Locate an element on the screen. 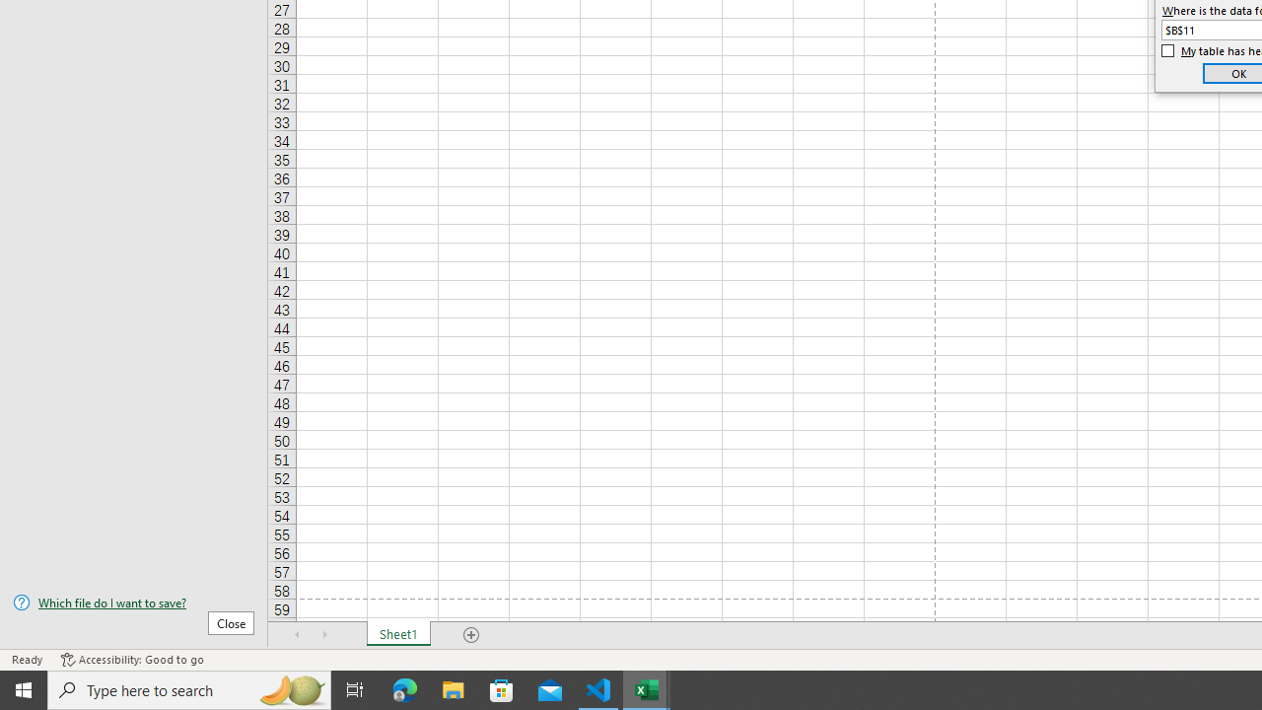  Close is located at coordinates (231, 622).